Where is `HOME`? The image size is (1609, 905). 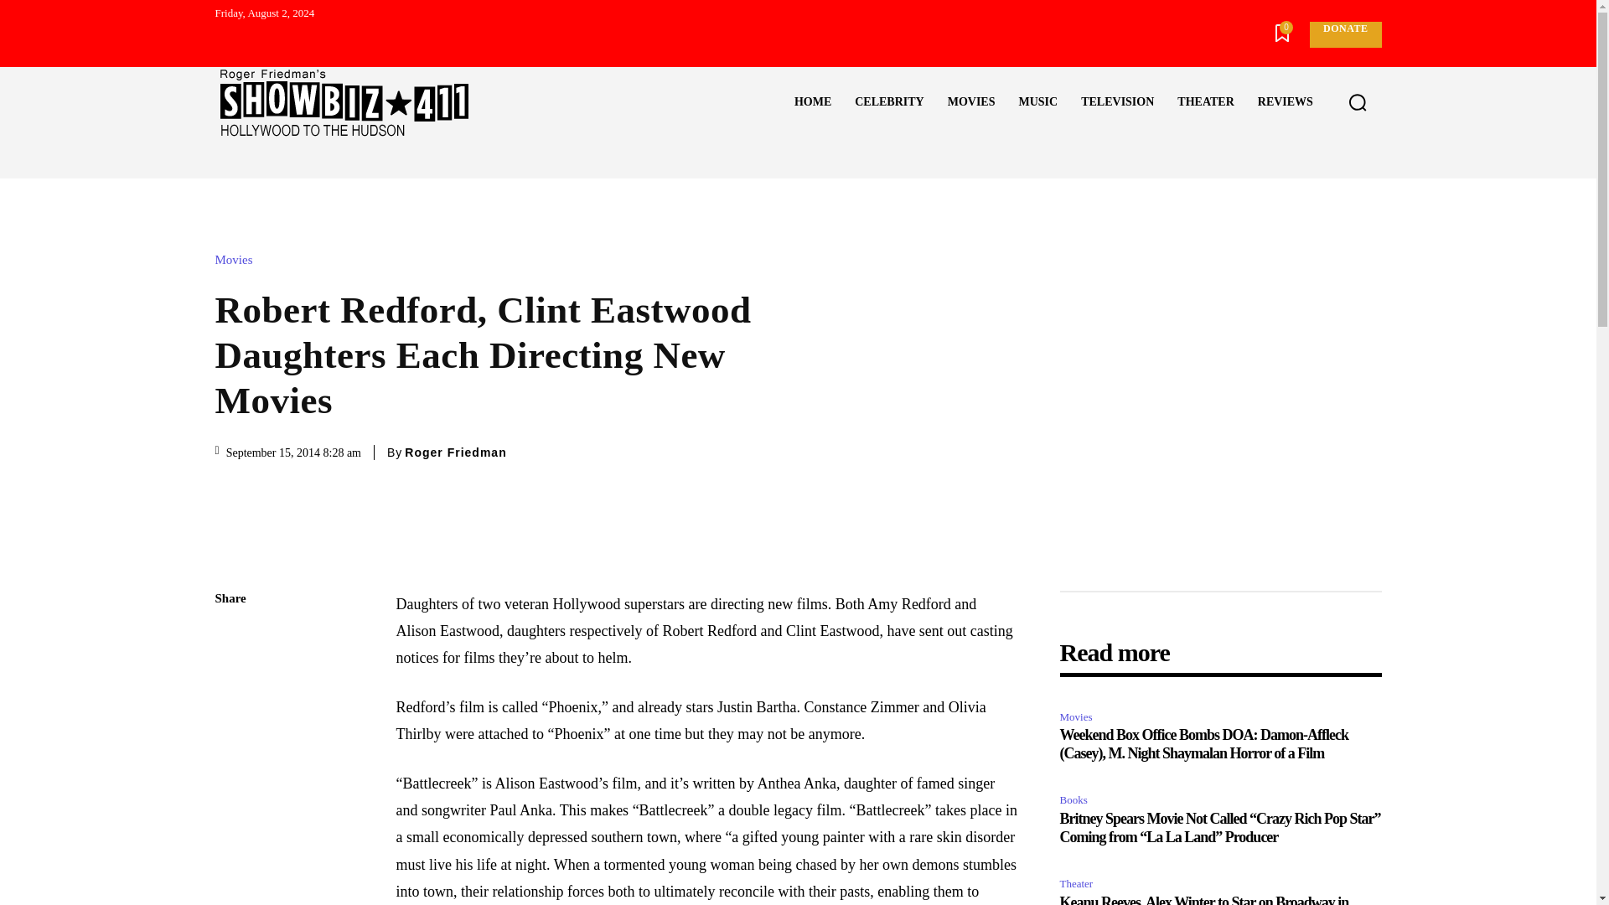 HOME is located at coordinates (813, 102).